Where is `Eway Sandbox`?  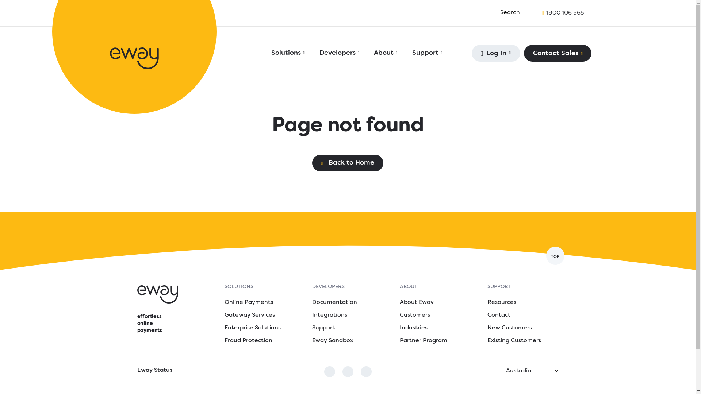
Eway Sandbox is located at coordinates (332, 341).